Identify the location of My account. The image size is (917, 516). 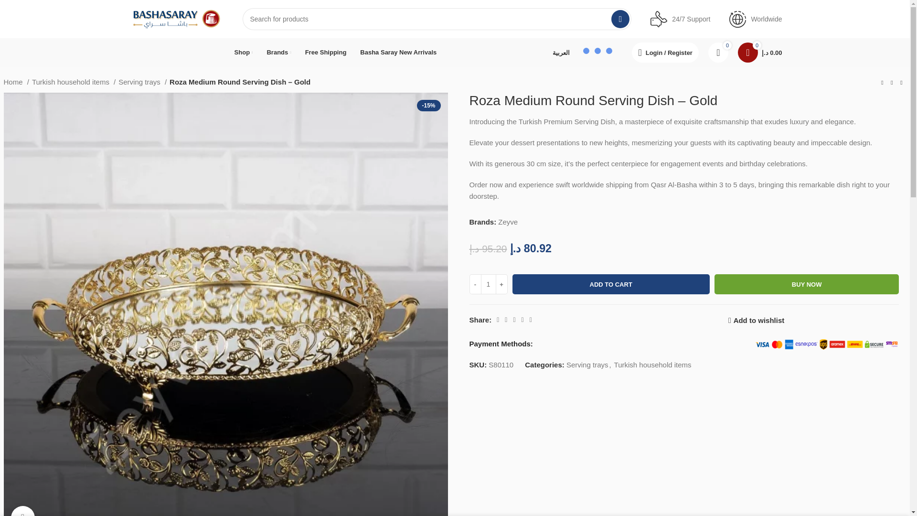
(665, 52).